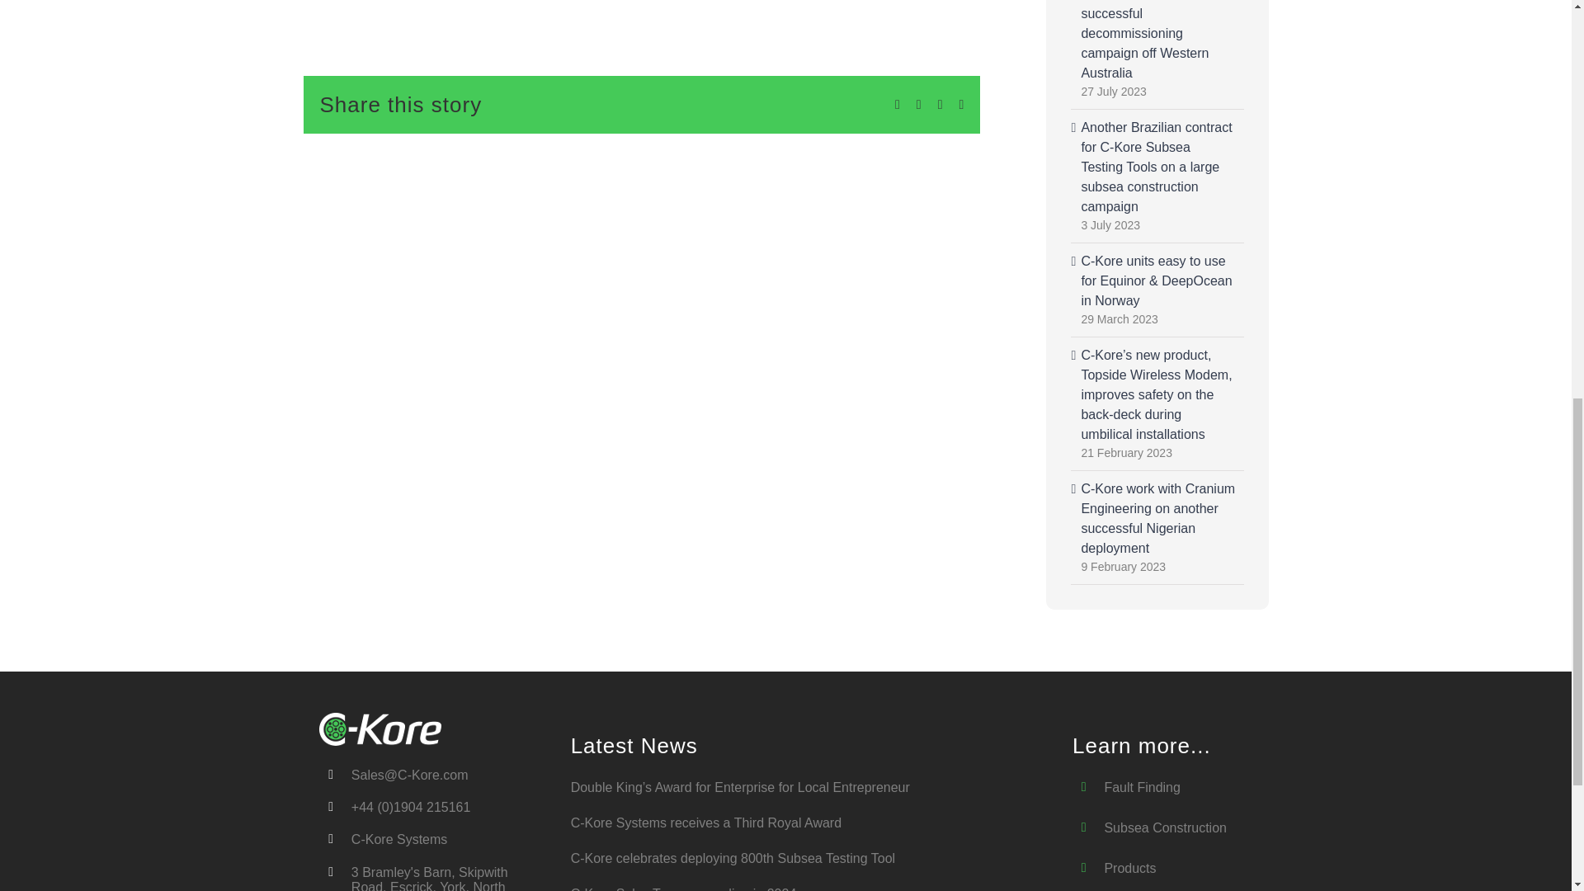 Image resolution: width=1584 pixels, height=891 pixels. I want to click on Facebook, so click(897, 104).